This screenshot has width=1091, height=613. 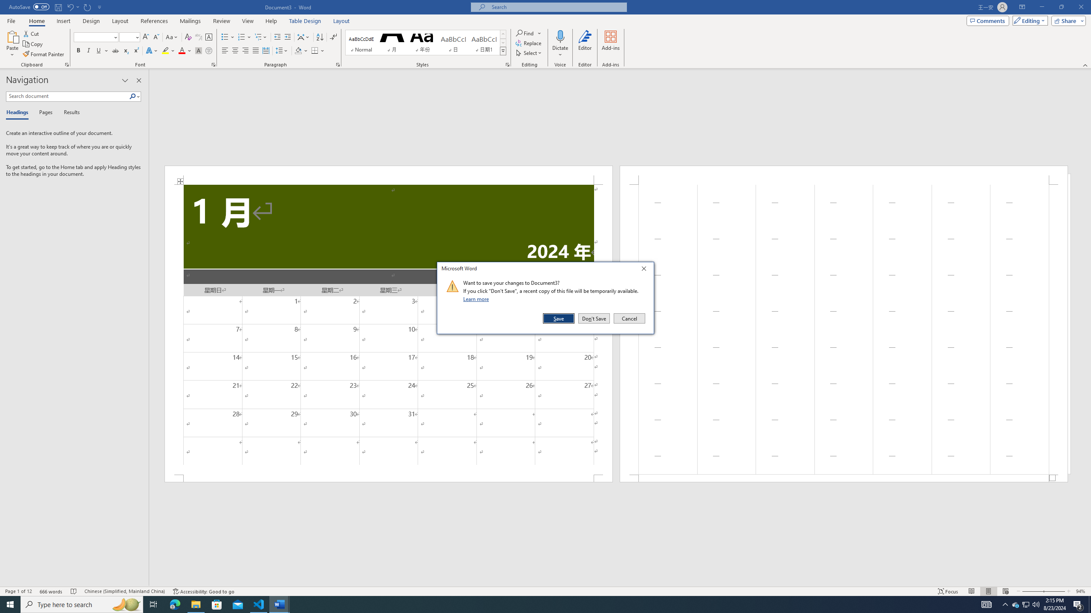 I want to click on Q2790: 100%, so click(x=1036, y=604).